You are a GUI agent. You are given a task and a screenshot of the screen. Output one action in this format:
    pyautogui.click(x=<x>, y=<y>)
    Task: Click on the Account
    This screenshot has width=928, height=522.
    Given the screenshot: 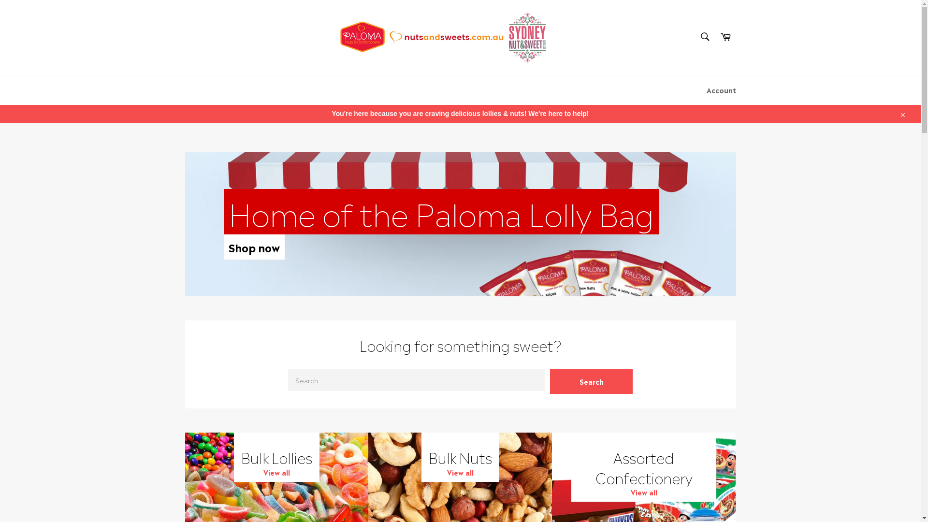 What is the action you would take?
    pyautogui.click(x=721, y=90)
    